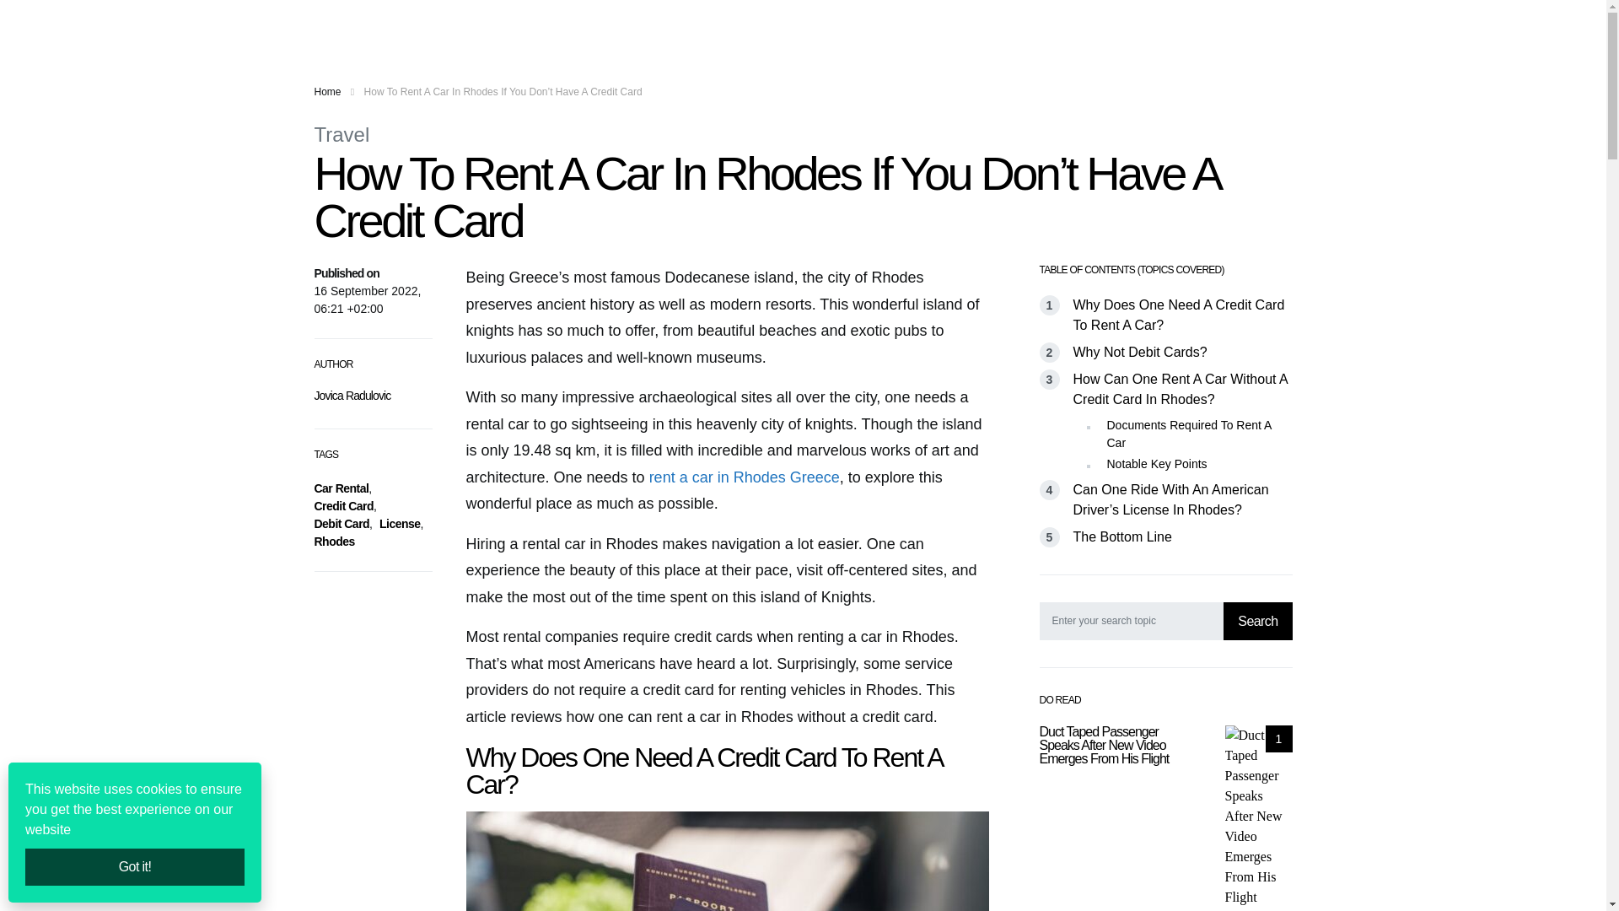  What do you see at coordinates (341, 523) in the screenshot?
I see `Debit Card` at bounding box center [341, 523].